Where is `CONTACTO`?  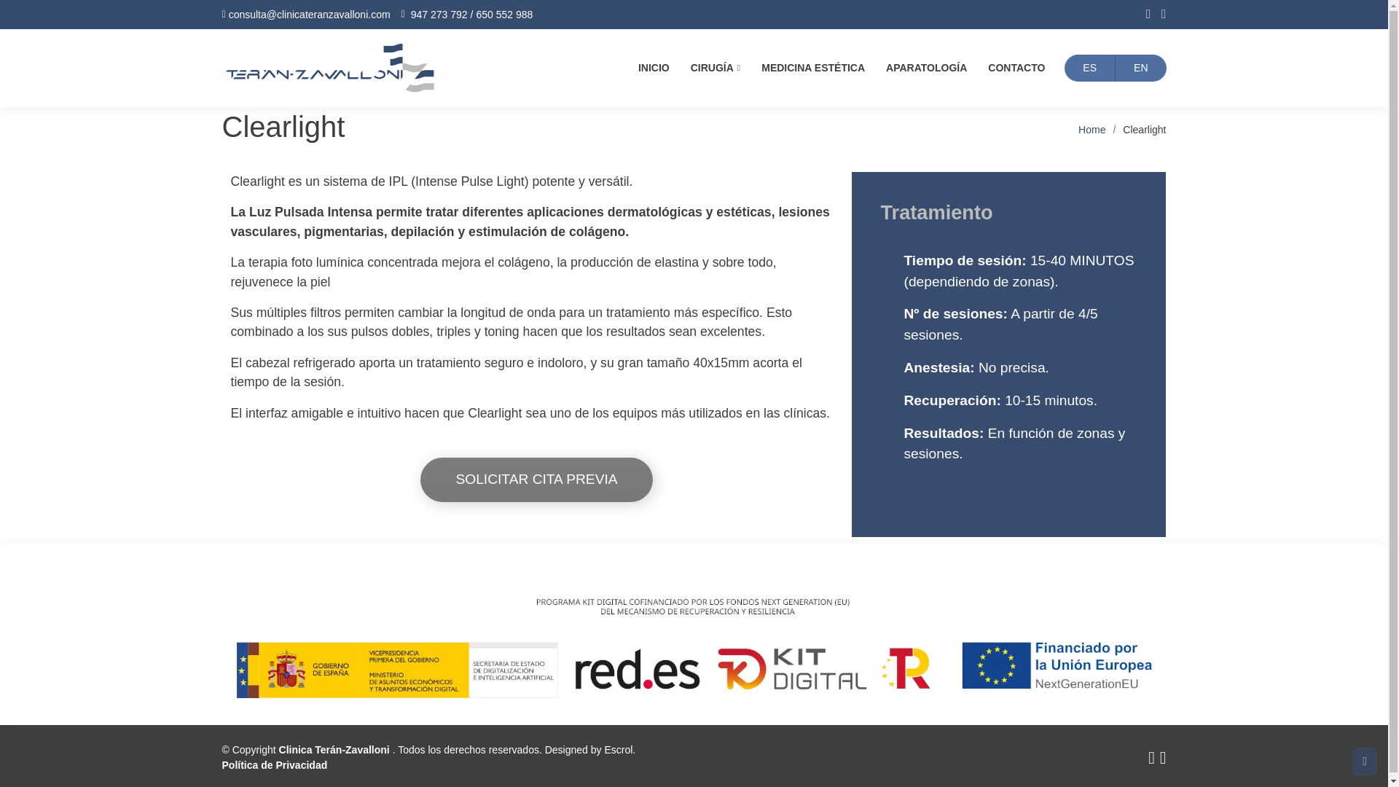 CONTACTO is located at coordinates (1016, 68).